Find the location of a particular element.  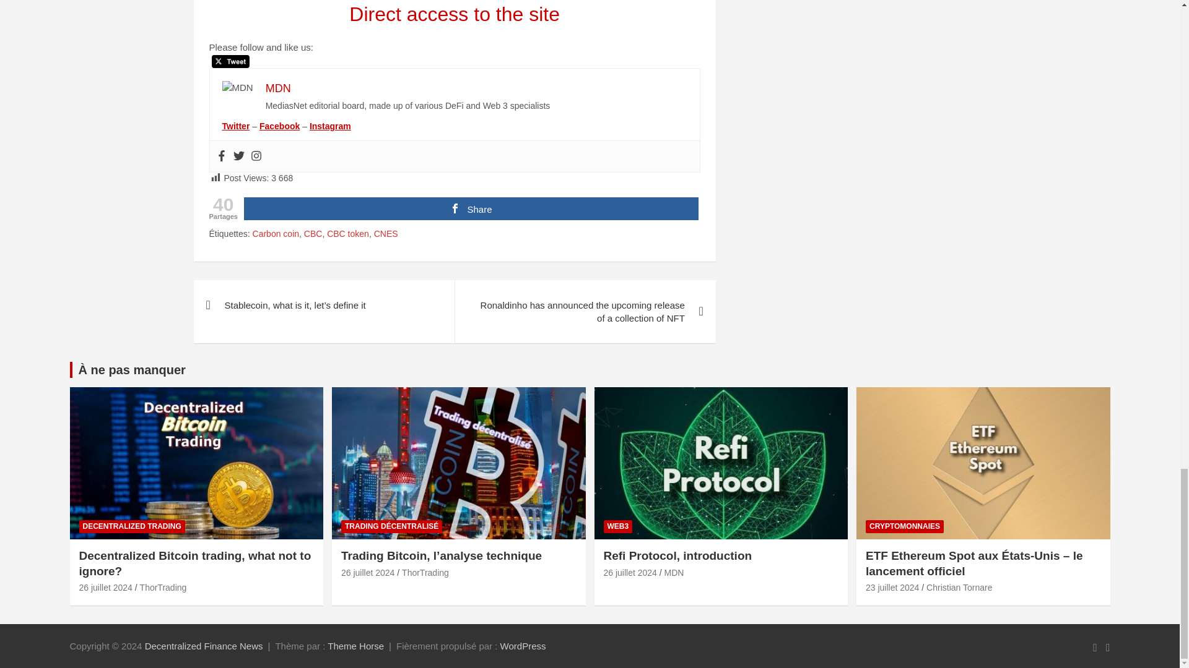

Facebook is located at coordinates (220, 156).